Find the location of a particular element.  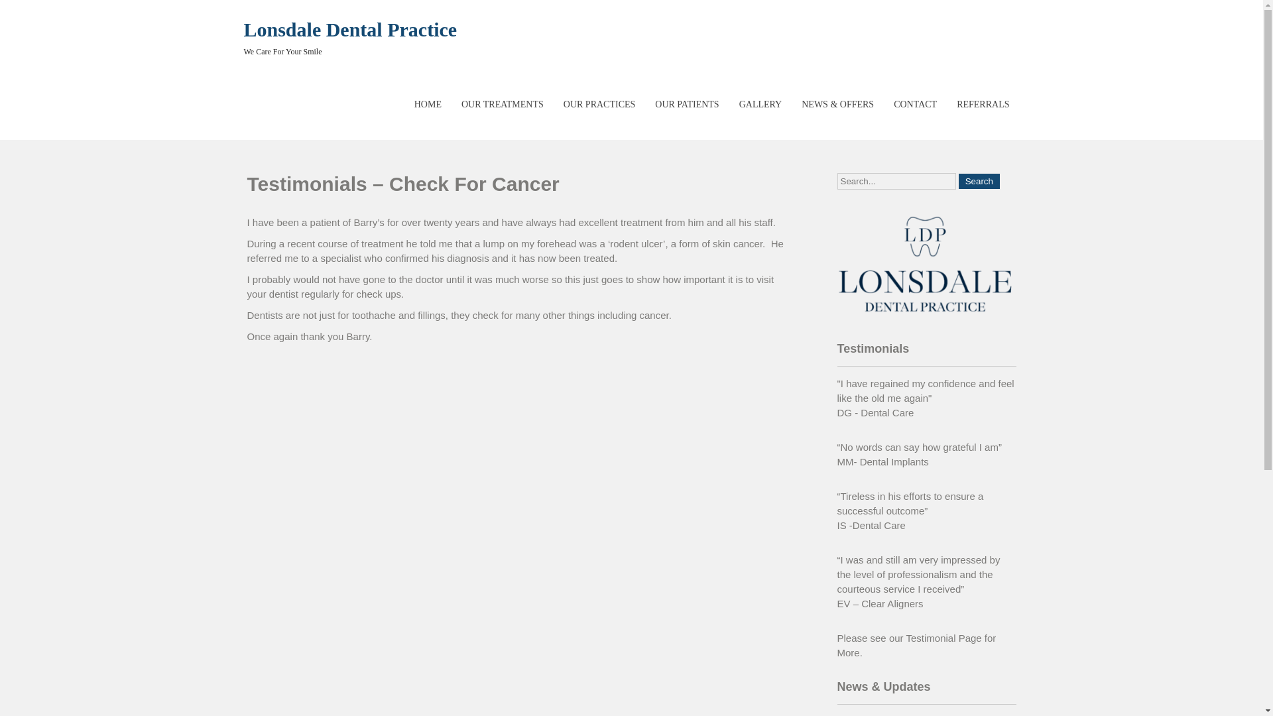

Lonsdale Dental Practice is located at coordinates (350, 29).